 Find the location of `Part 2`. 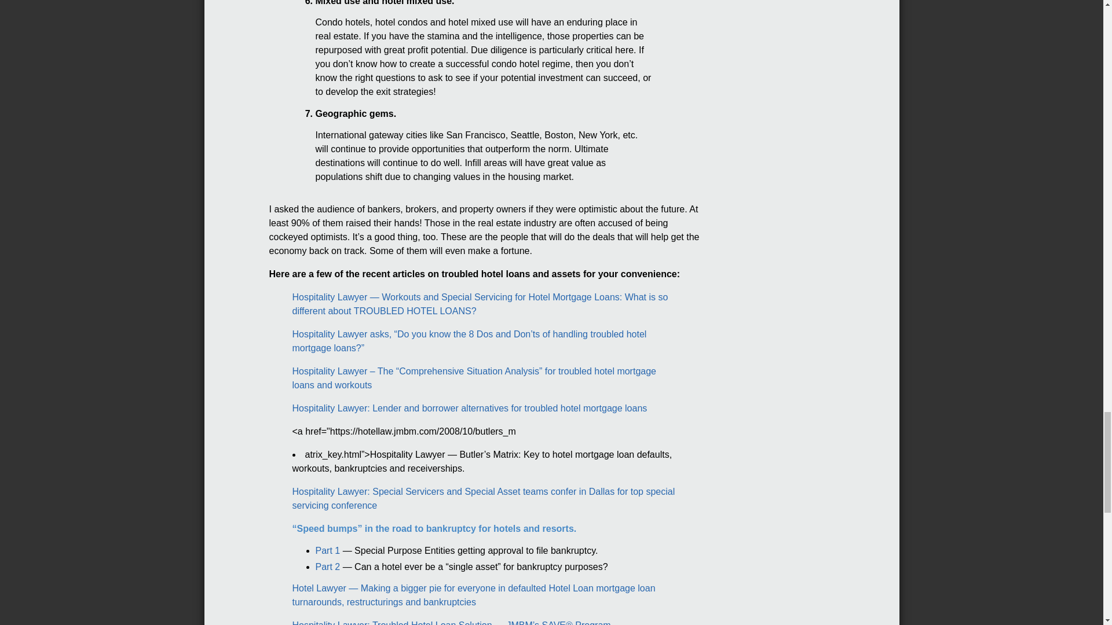

Part 2 is located at coordinates (327, 566).